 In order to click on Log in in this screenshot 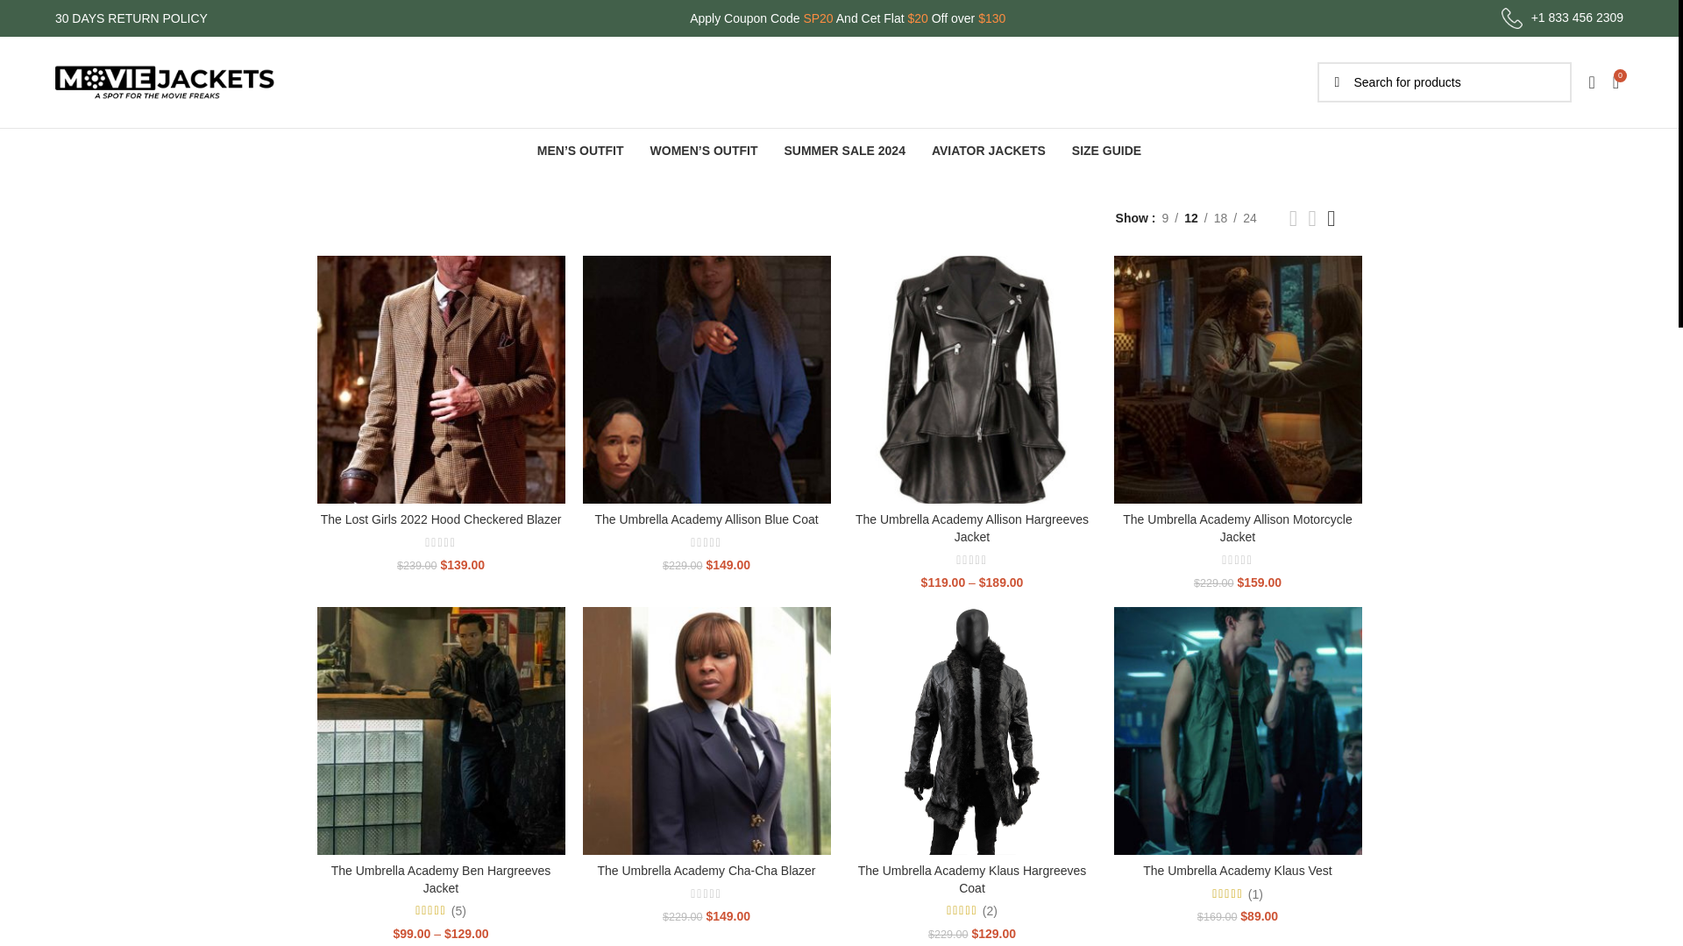, I will do `click(1450, 361)`.